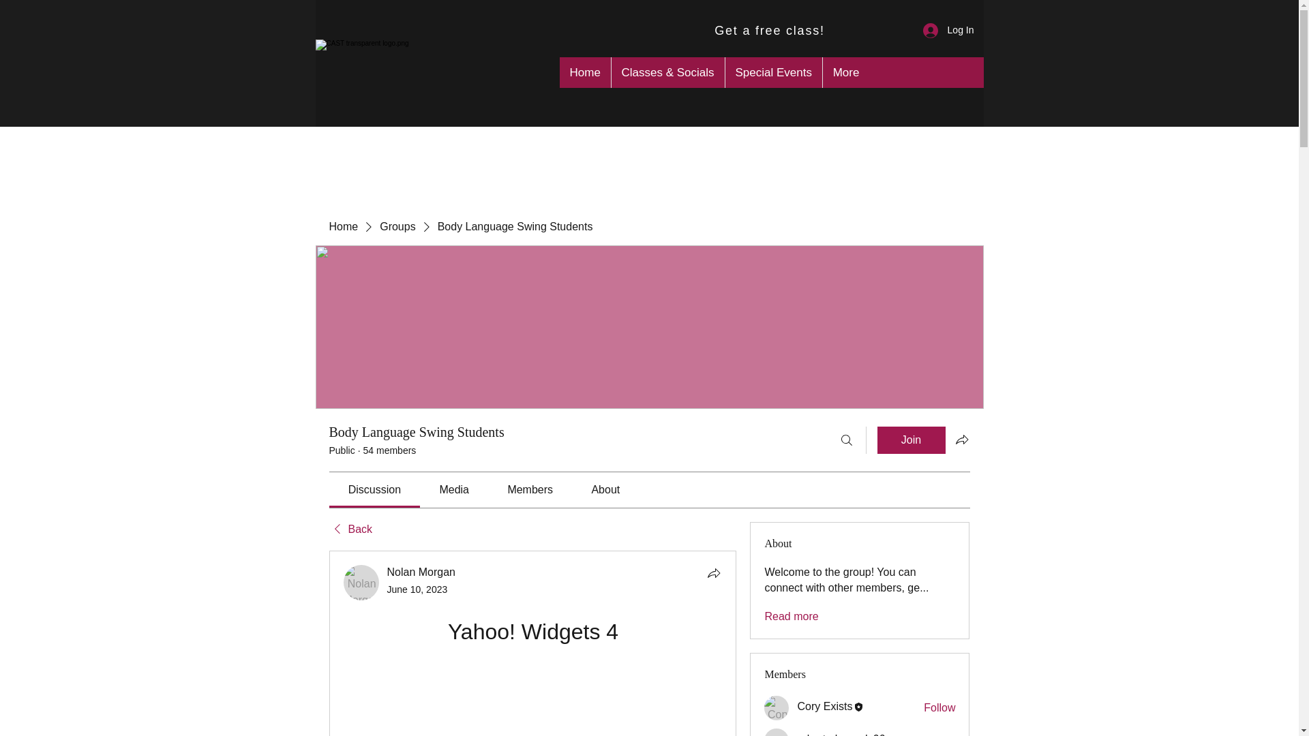  I want to click on Home, so click(342, 226).